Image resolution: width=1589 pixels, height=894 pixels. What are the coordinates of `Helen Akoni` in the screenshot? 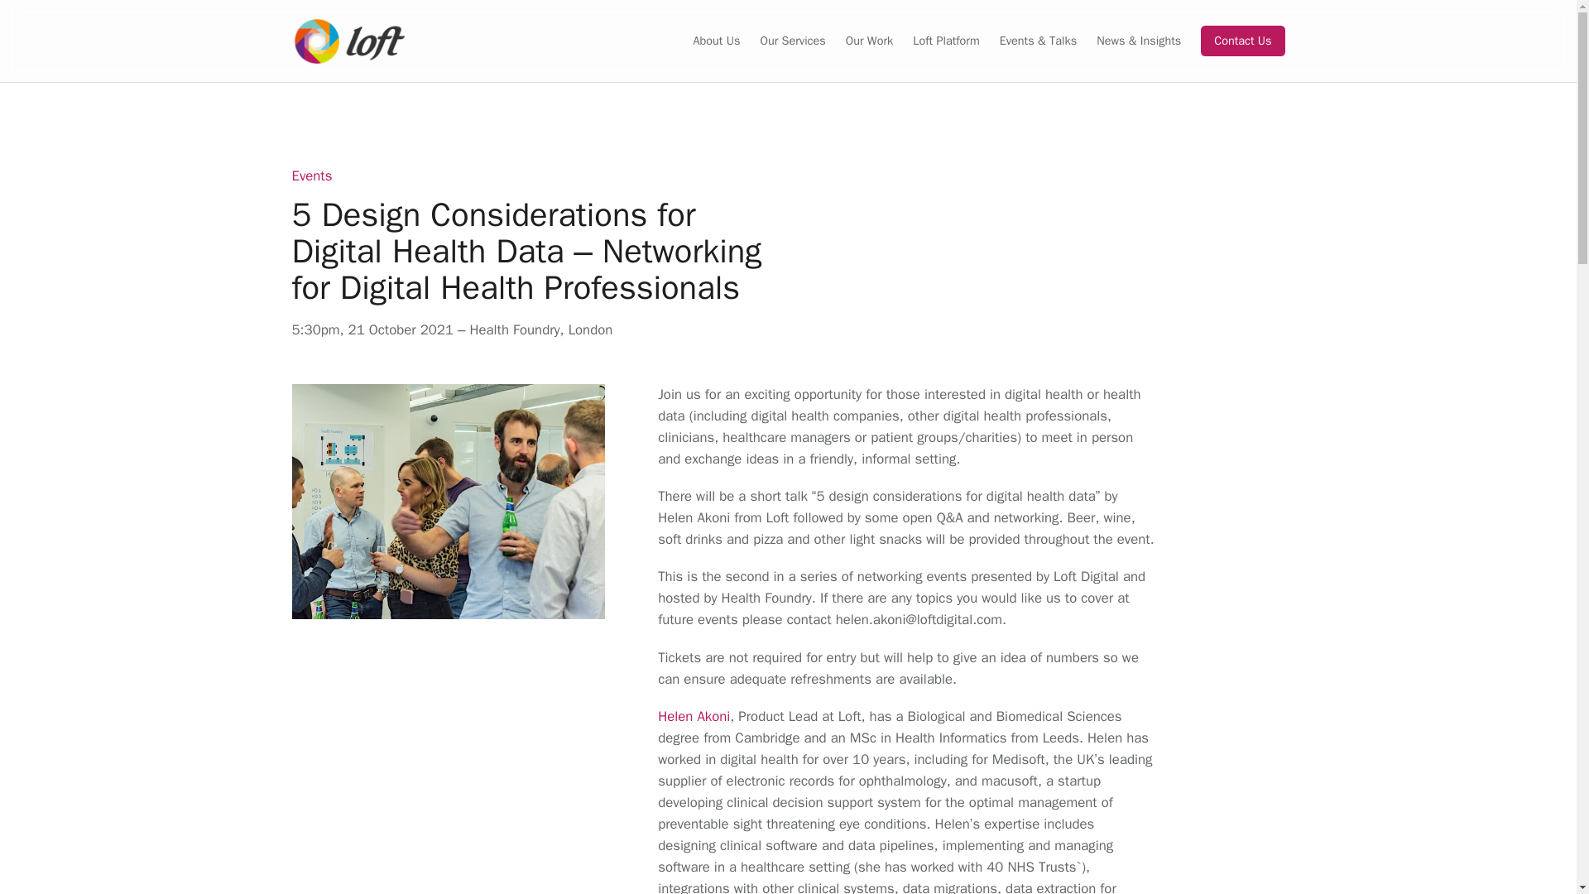 It's located at (694, 716).